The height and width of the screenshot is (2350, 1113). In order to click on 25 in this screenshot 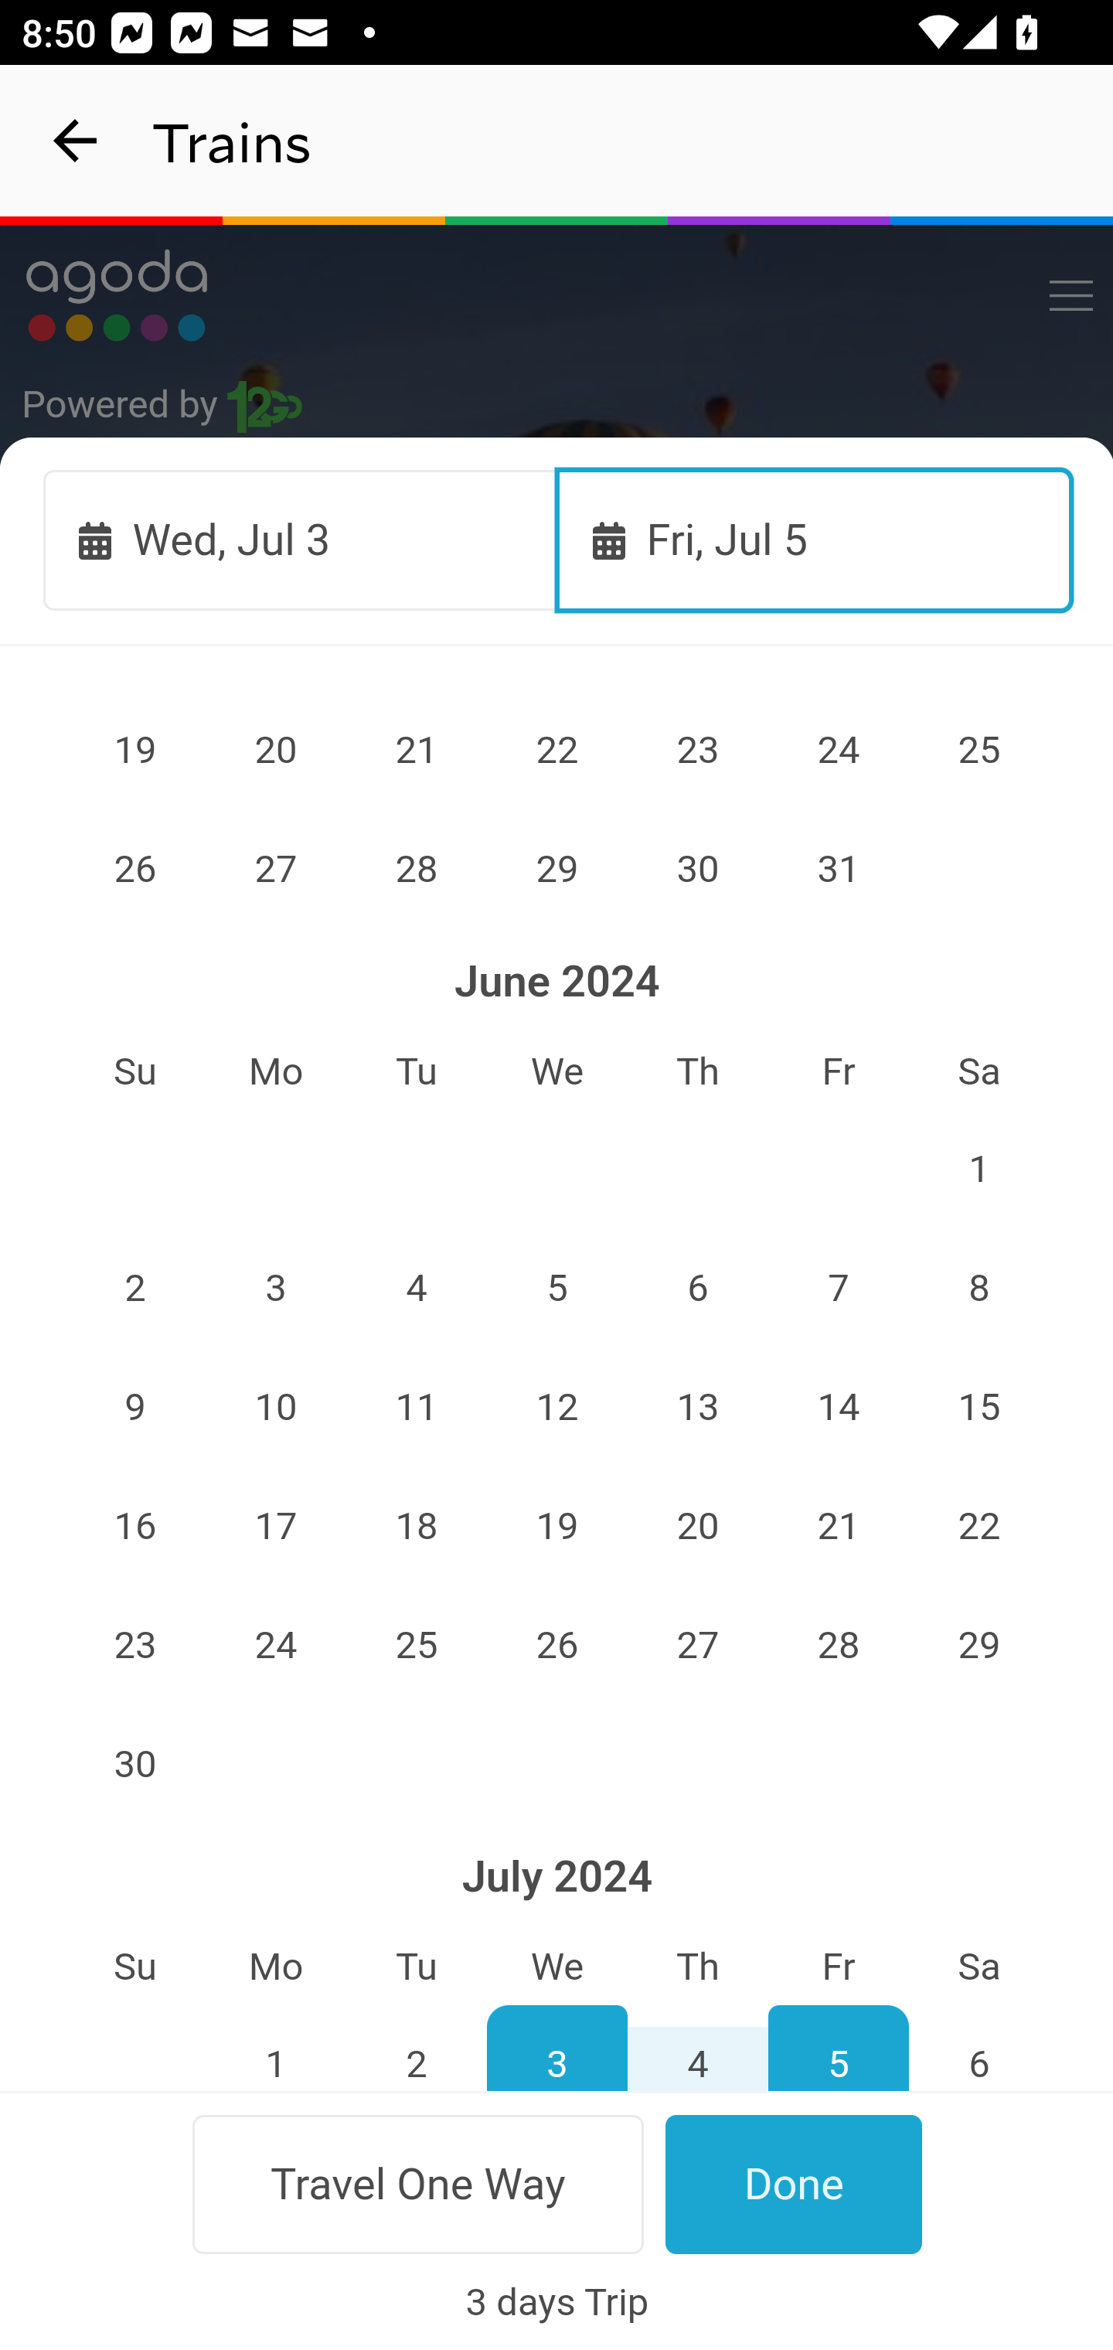, I will do `click(980, 750)`.